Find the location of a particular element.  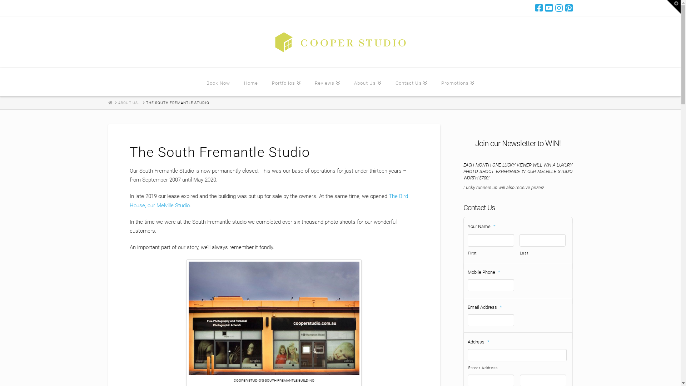

Book Now is located at coordinates (218, 82).